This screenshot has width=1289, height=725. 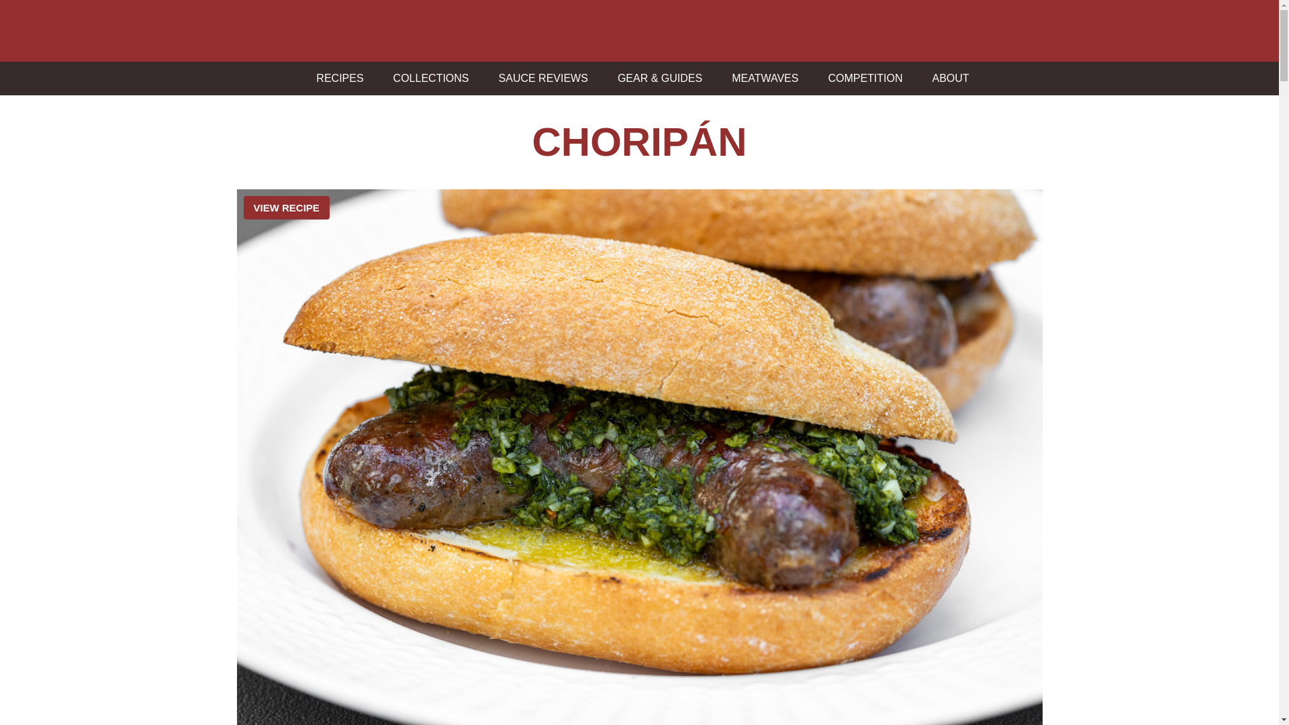 What do you see at coordinates (286, 207) in the screenshot?
I see `VIEW RECIPE` at bounding box center [286, 207].